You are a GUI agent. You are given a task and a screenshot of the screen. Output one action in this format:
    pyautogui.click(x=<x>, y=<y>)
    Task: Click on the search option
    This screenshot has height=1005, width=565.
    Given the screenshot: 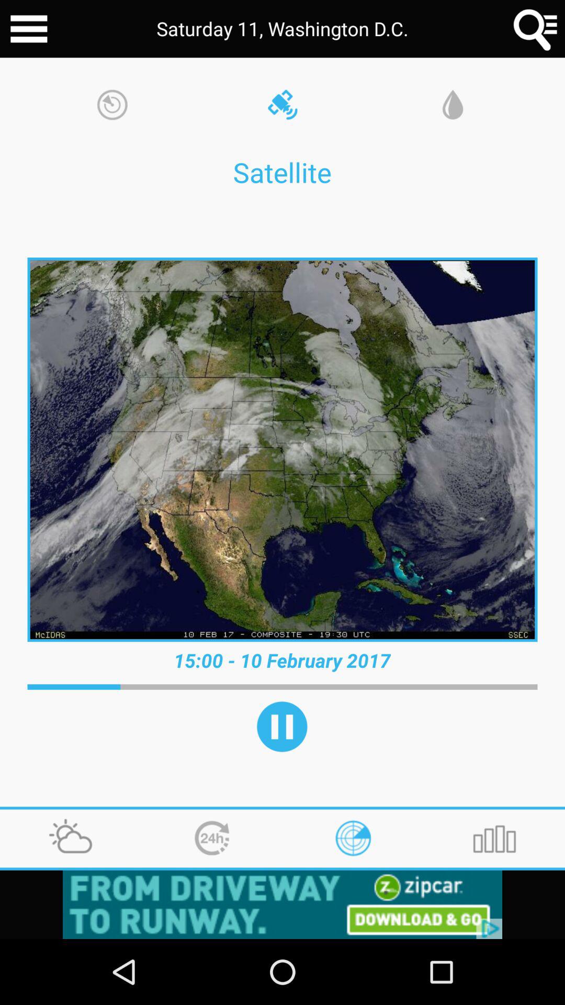 What is the action you would take?
    pyautogui.click(x=536, y=29)
    